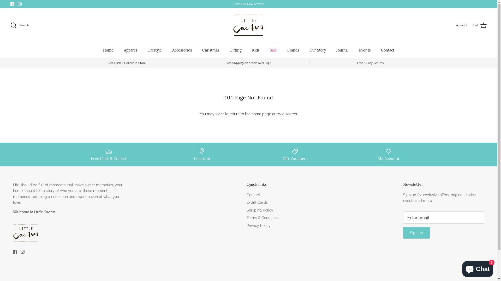 The image size is (501, 281). I want to click on Free Click & Collect, so click(109, 155).